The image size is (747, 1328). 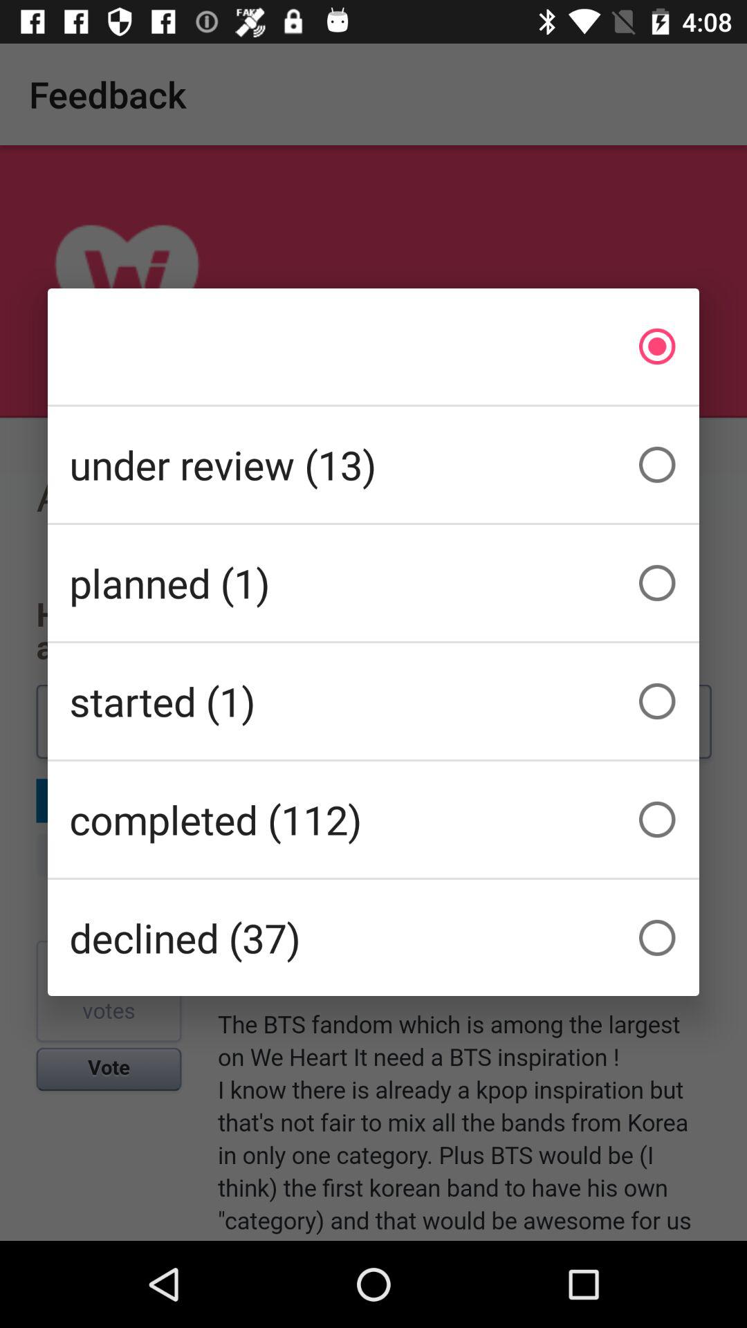 I want to click on turn off the item above the planned (1) item, so click(x=373, y=465).